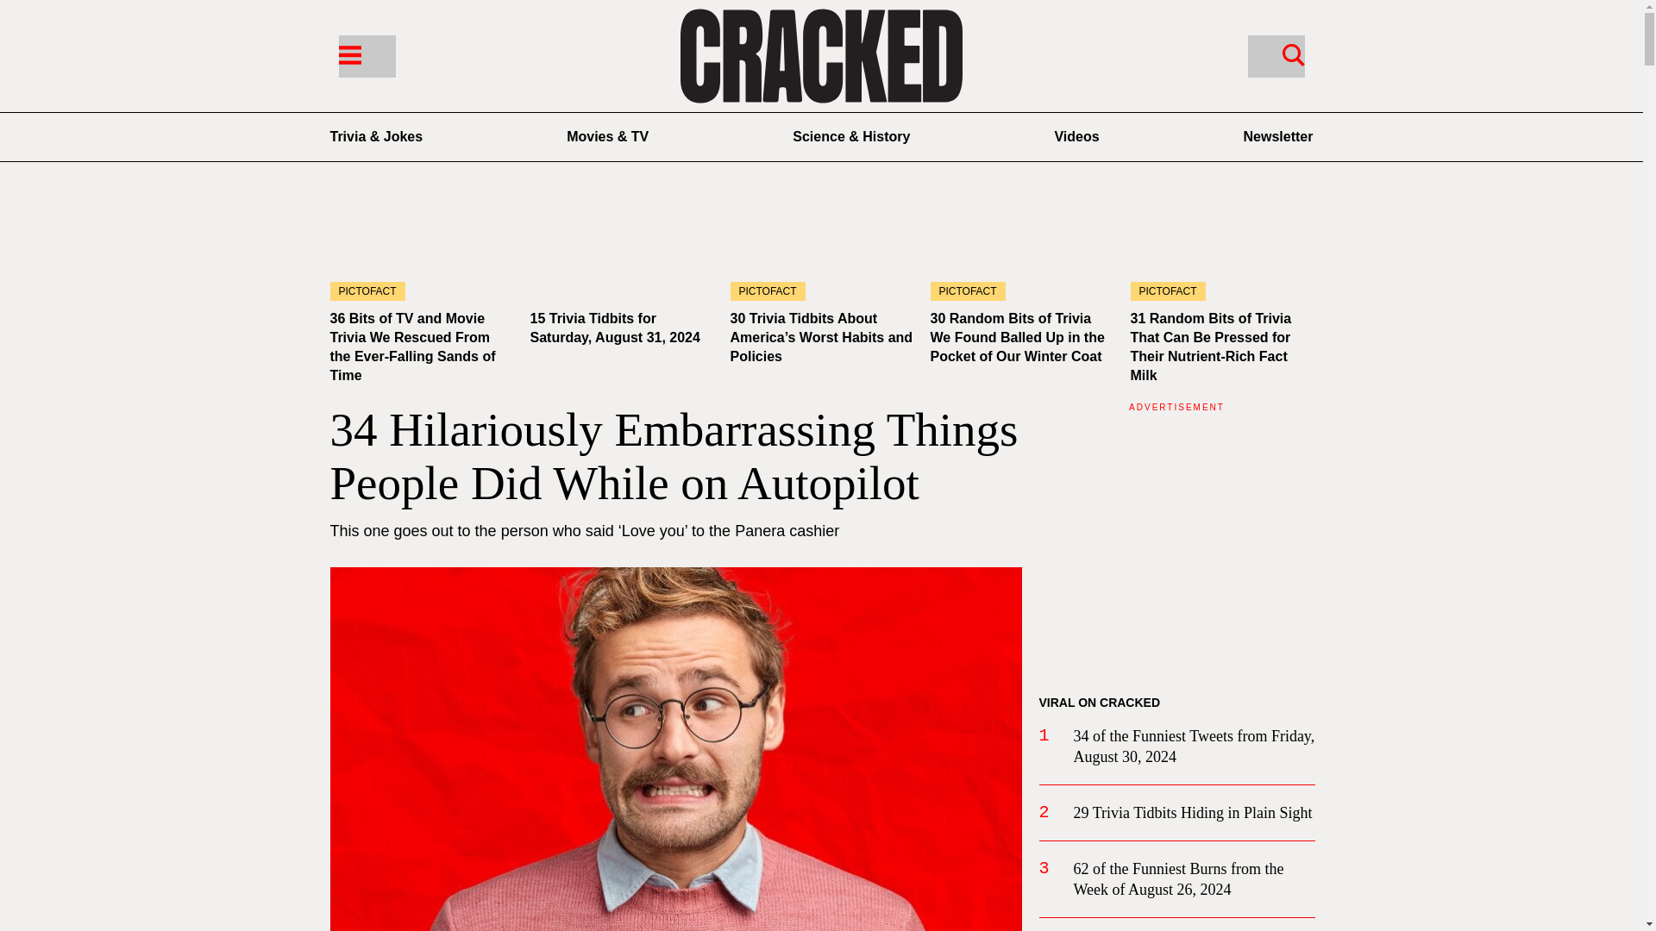  I want to click on PICTOFACT, so click(1021, 249).